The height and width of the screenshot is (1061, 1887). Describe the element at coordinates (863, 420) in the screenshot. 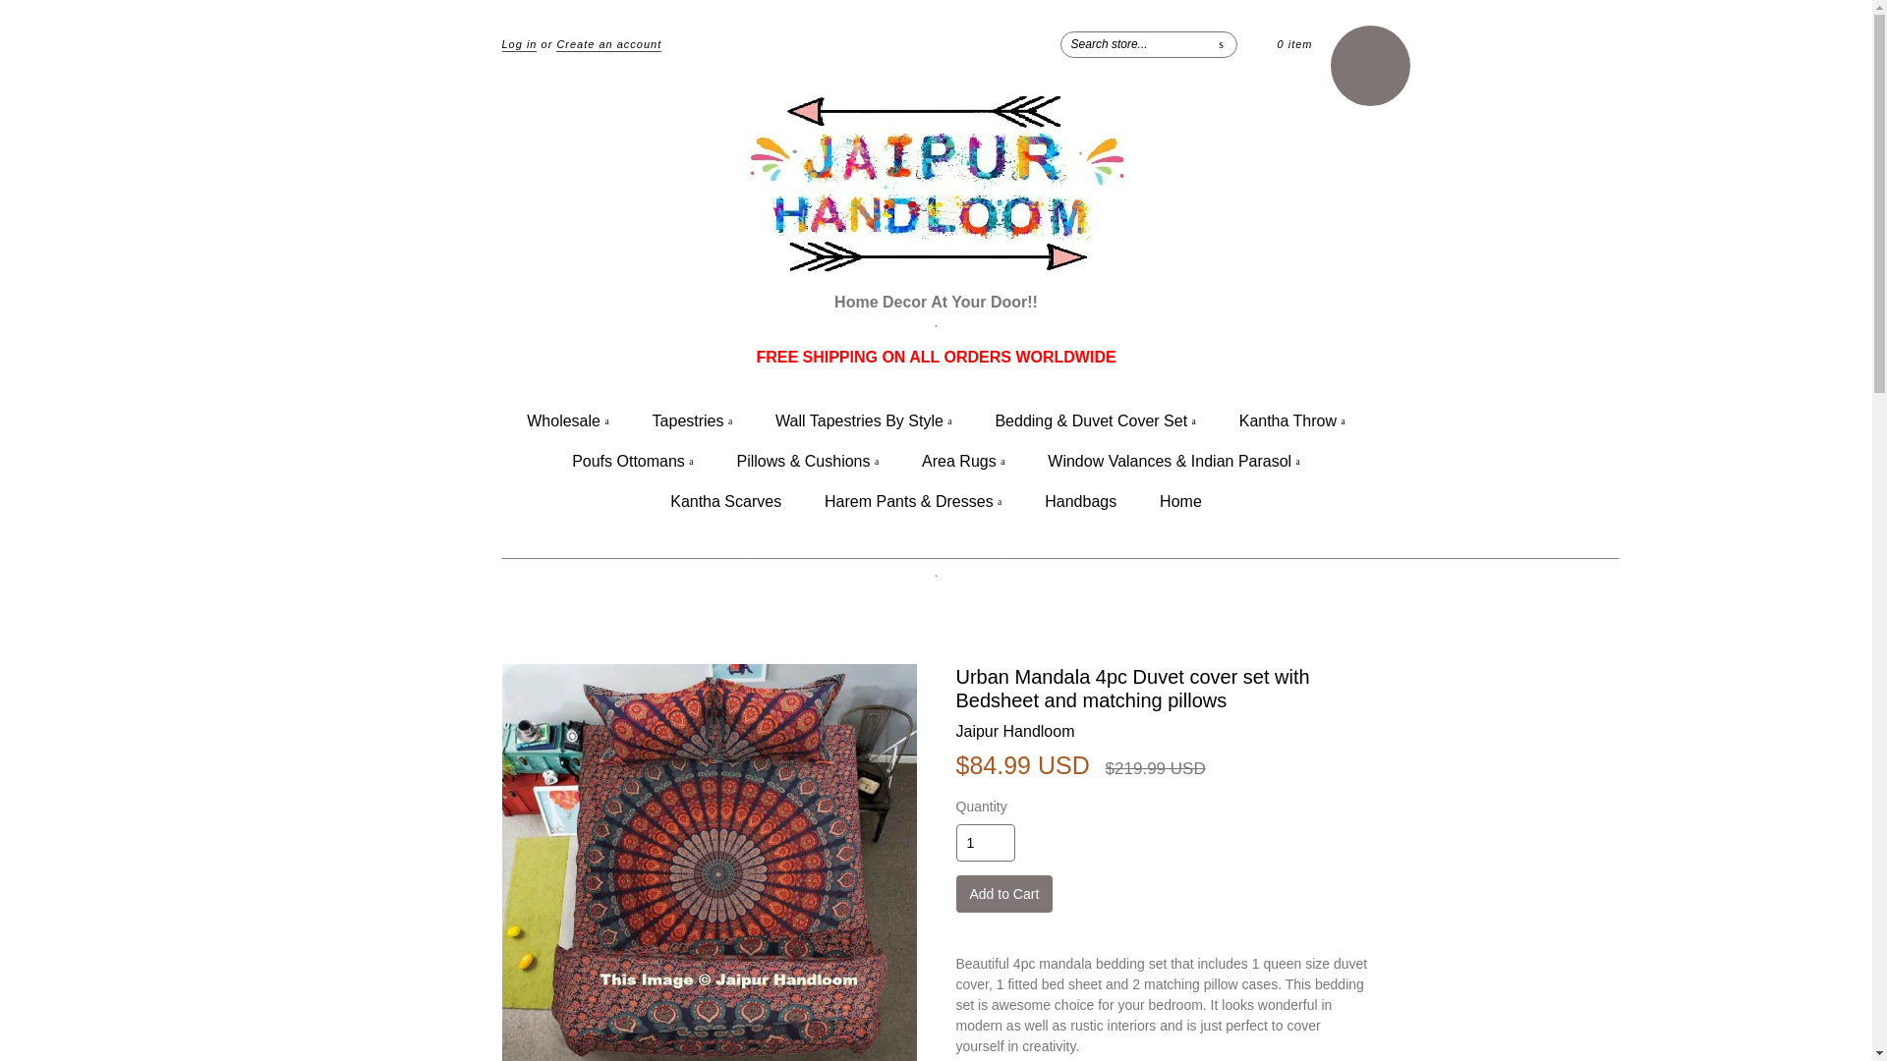

I see `Wall Tapestries By Style` at that location.